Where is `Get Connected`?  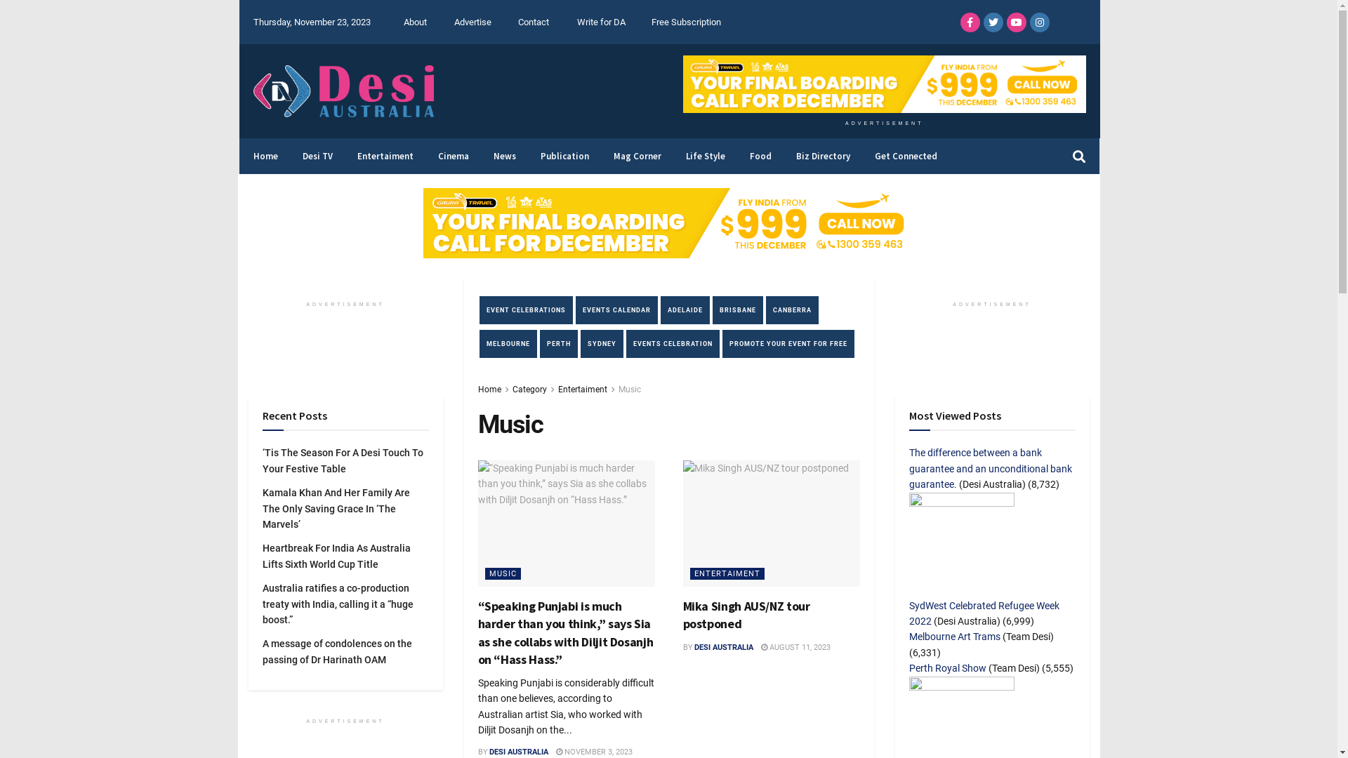
Get Connected is located at coordinates (904, 156).